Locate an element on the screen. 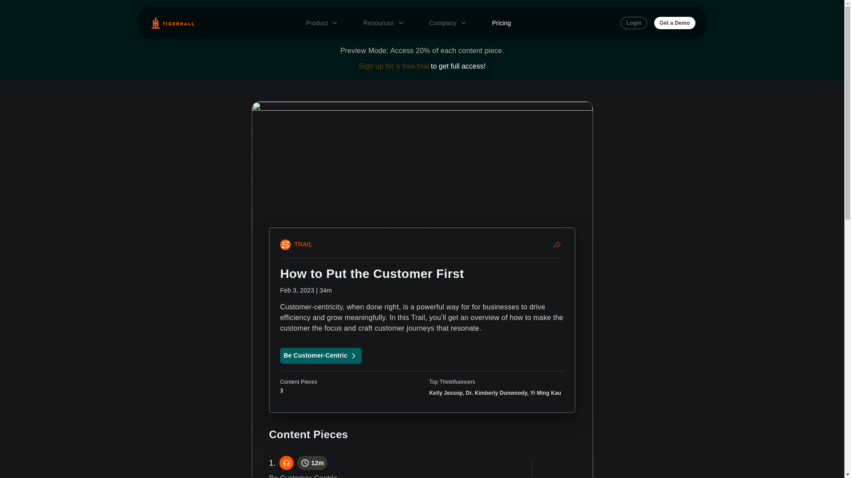 The image size is (851, 478). Login is located at coordinates (633, 23).